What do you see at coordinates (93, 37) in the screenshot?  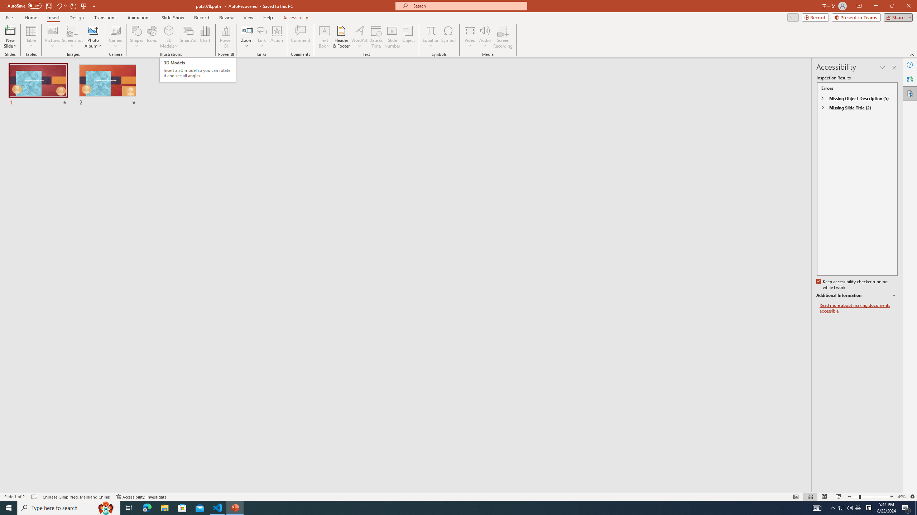 I see `Photo Album...` at bounding box center [93, 37].